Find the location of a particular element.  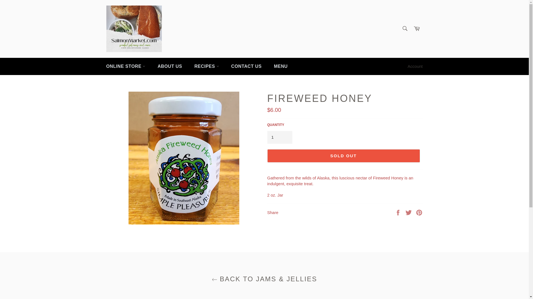

Cart is located at coordinates (417, 29).